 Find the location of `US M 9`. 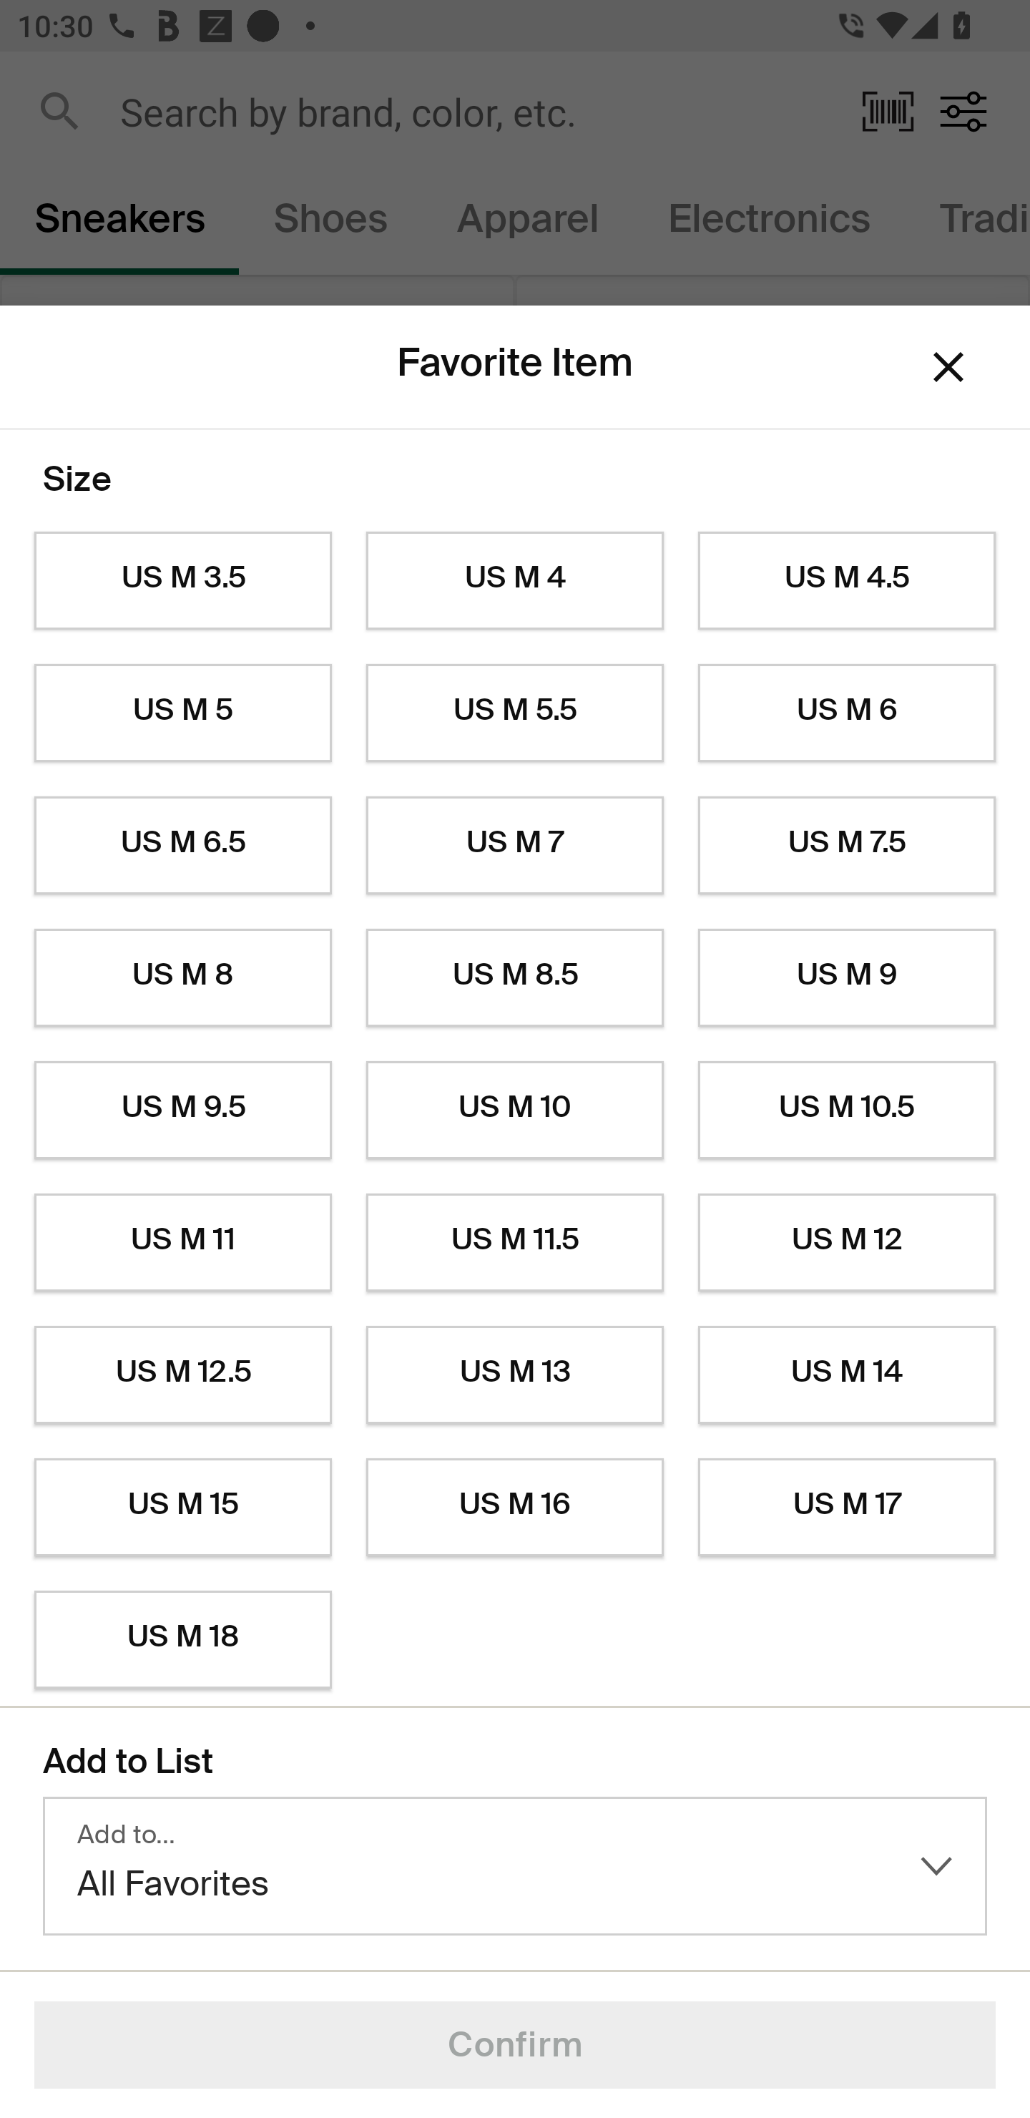

US M 9 is located at coordinates (847, 978).